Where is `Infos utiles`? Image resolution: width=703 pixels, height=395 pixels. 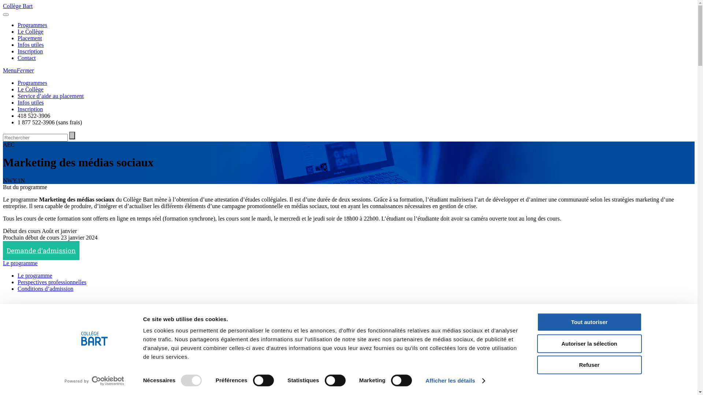 Infos utiles is located at coordinates (31, 102).